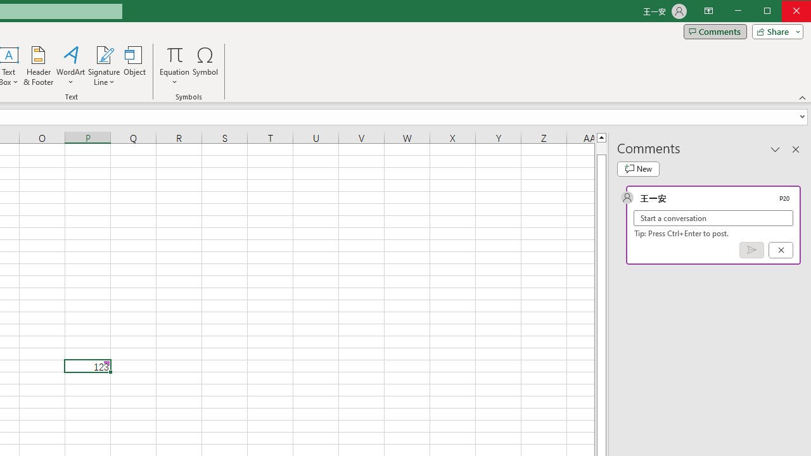 Image resolution: width=811 pixels, height=456 pixels. Describe the element at coordinates (104, 54) in the screenshot. I see `Signature Line` at that location.